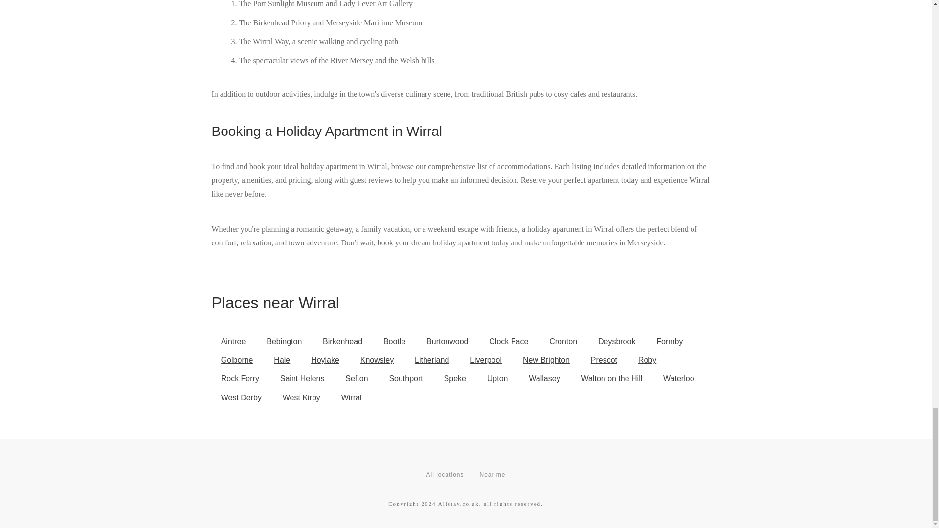 The image size is (939, 528). I want to click on Golborne, so click(237, 360).